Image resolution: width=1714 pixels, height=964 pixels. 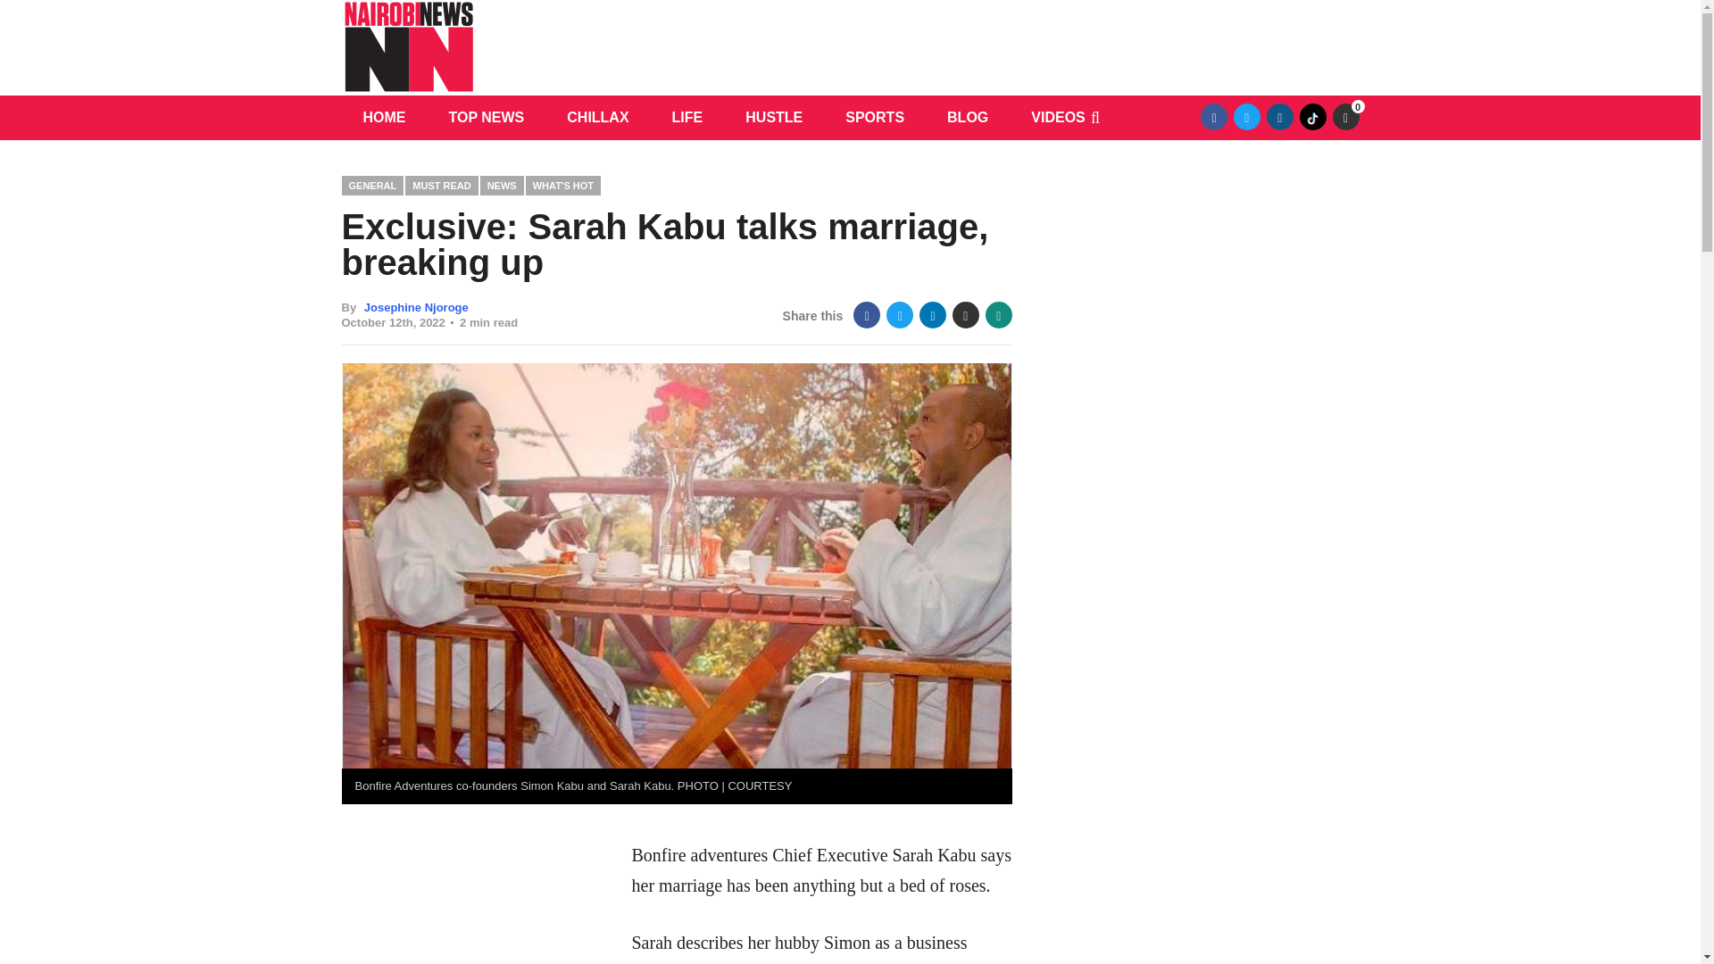 What do you see at coordinates (773, 117) in the screenshot?
I see `HUSTLE` at bounding box center [773, 117].